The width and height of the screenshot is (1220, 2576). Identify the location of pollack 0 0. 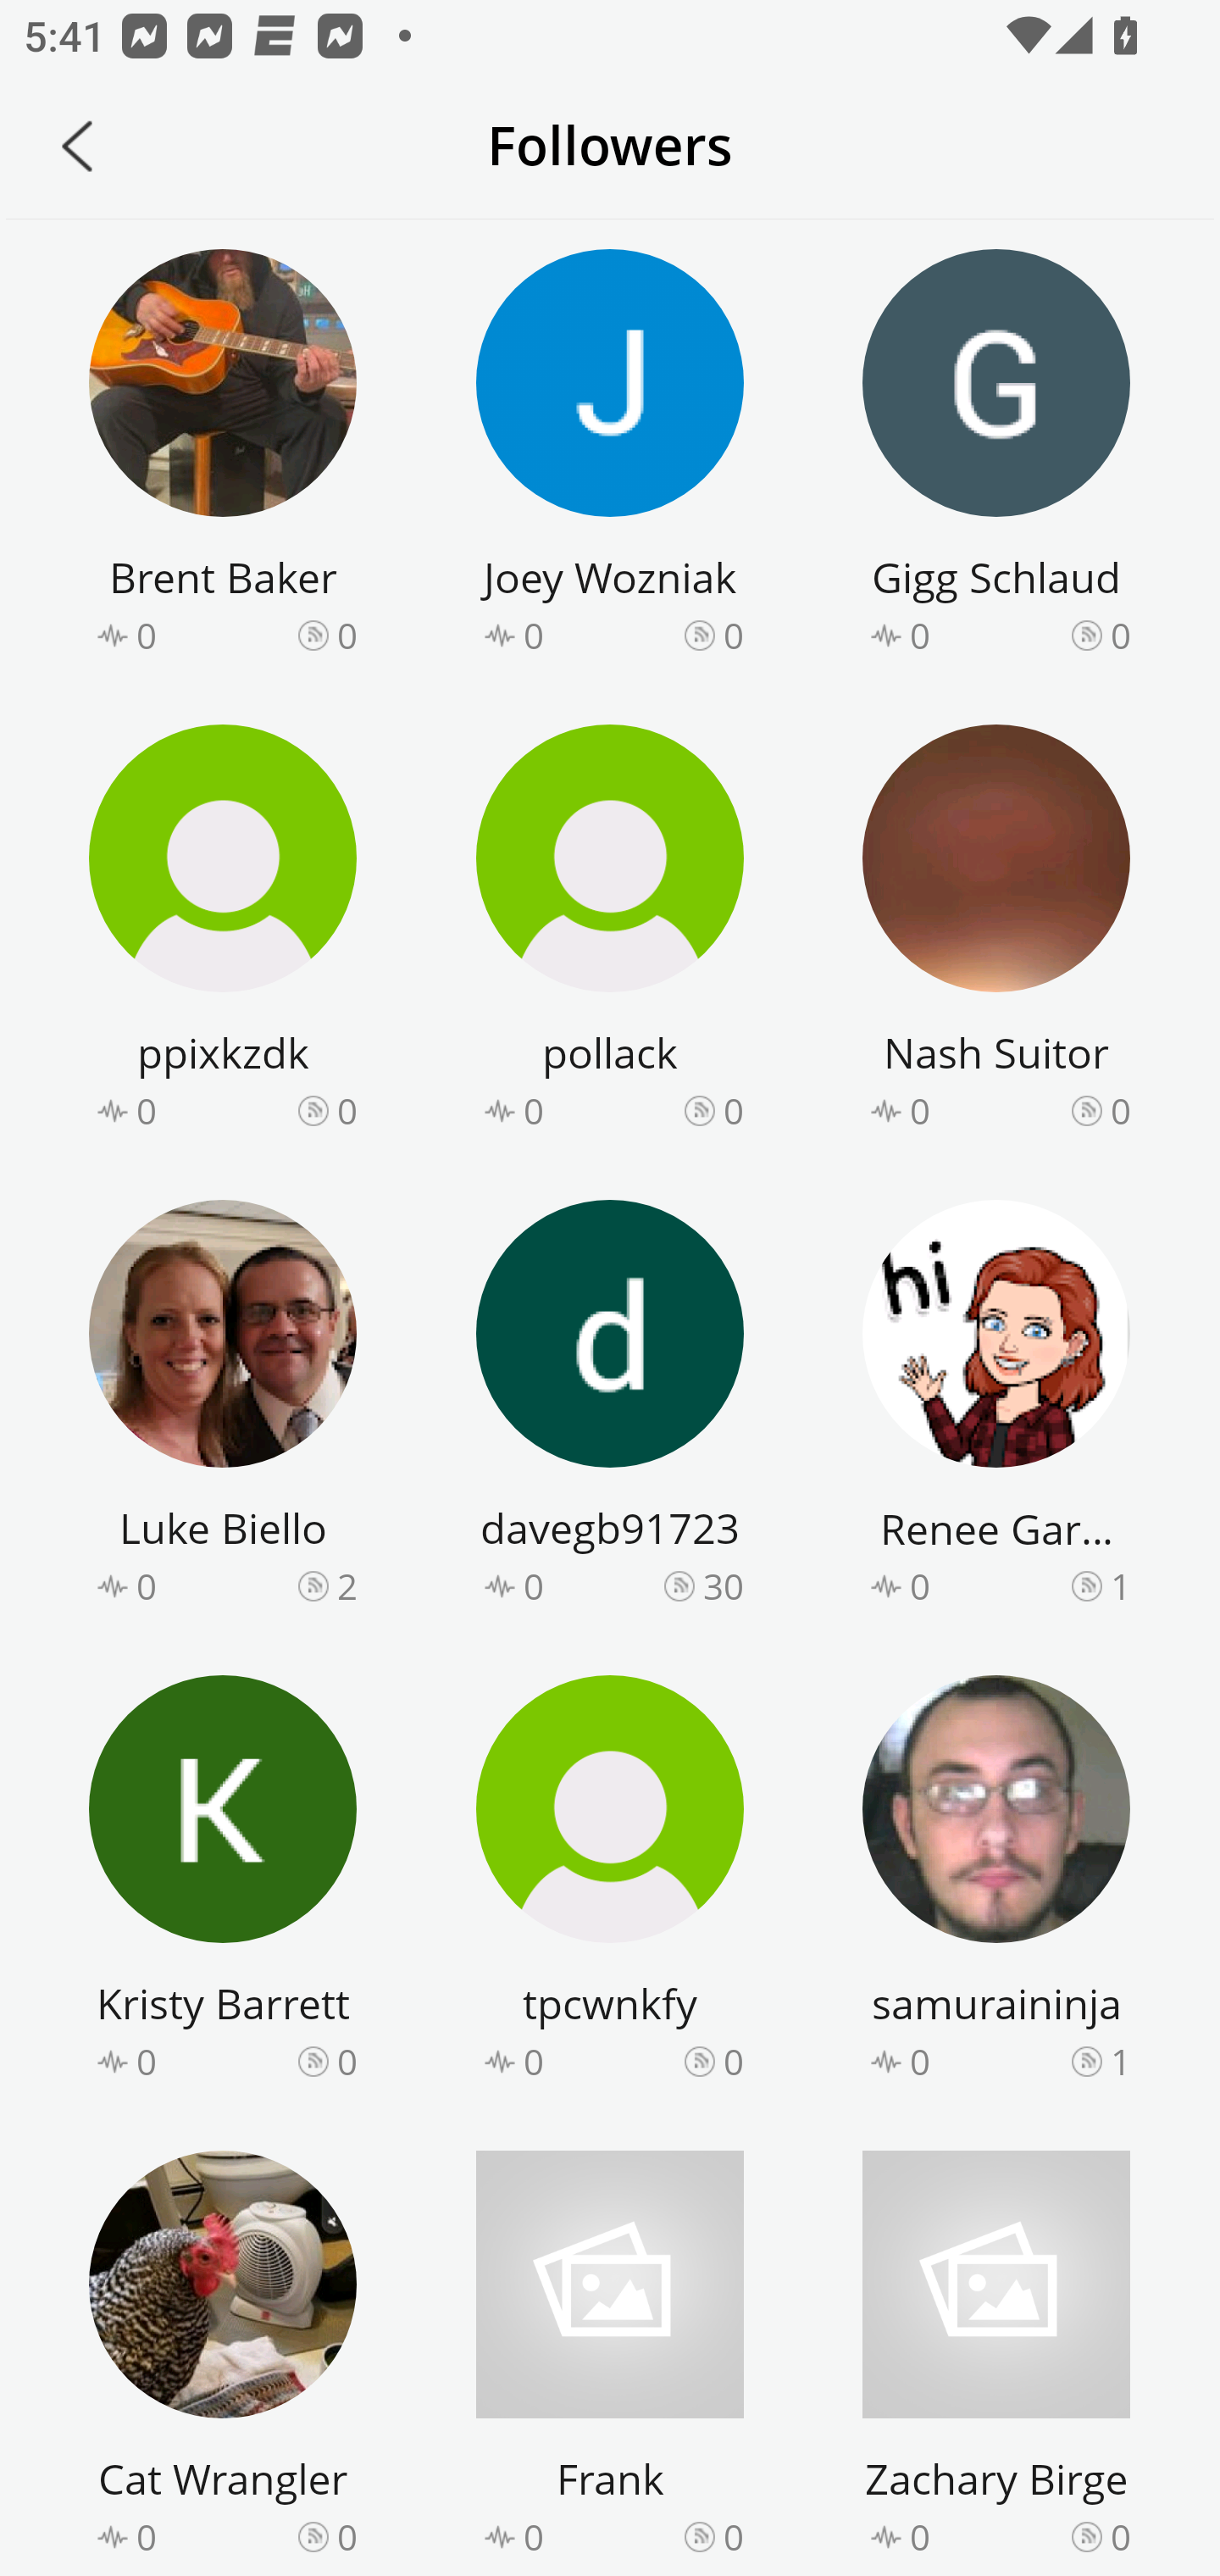
(610, 932).